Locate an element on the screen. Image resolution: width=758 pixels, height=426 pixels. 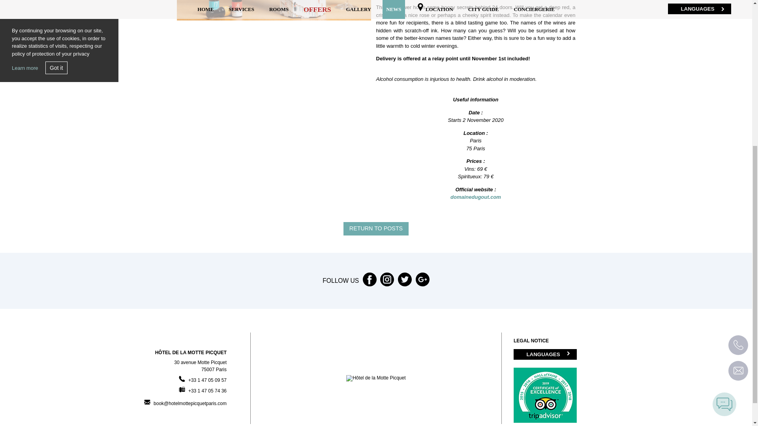
domainedugout.com is located at coordinates (475, 197).